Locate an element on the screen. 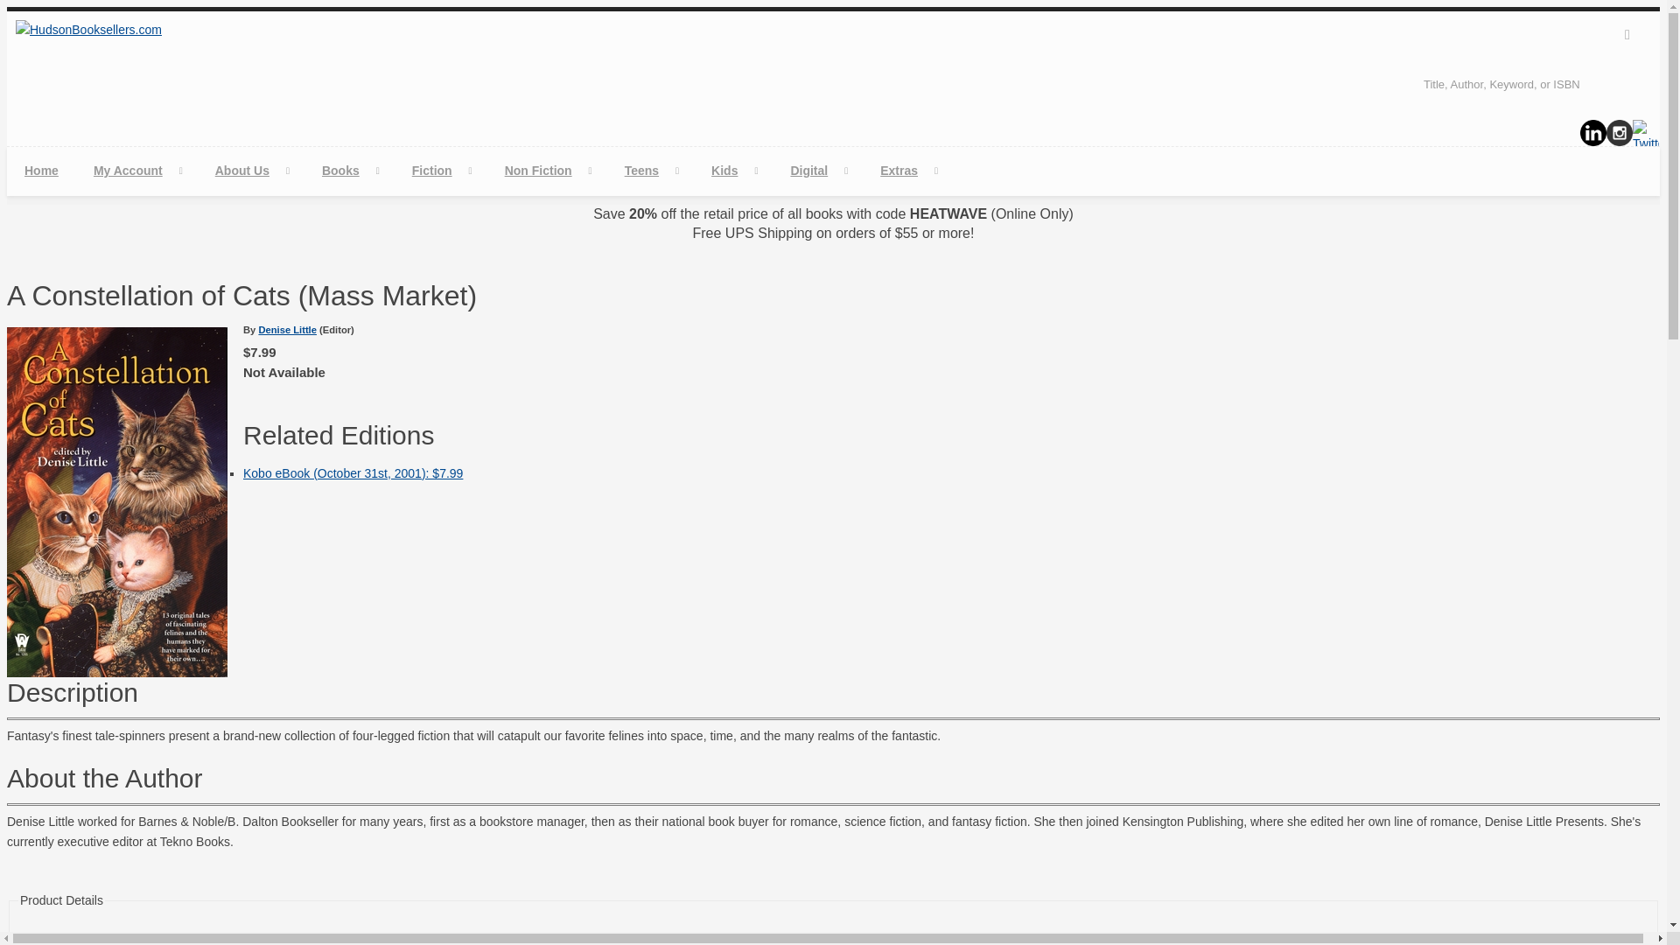 This screenshot has height=945, width=1680. Fiction is located at coordinates (441, 171).